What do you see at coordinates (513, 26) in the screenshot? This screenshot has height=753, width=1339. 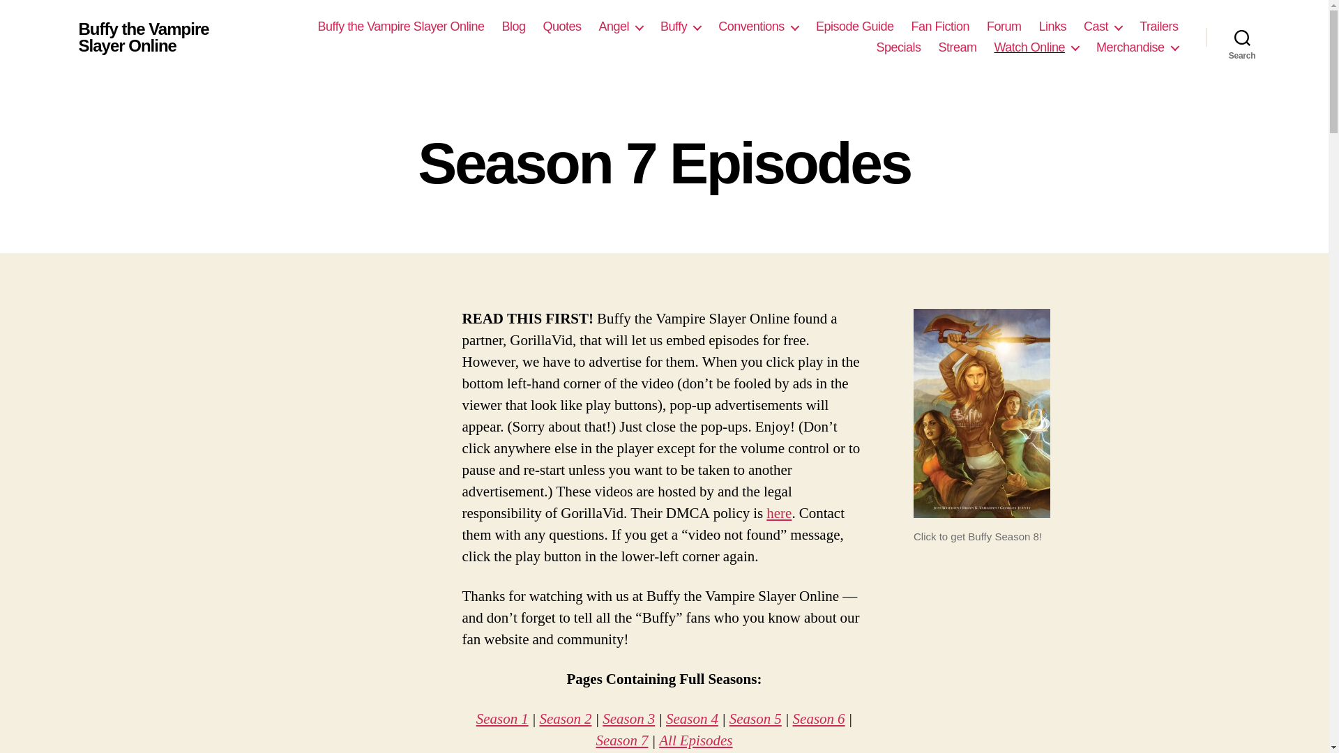 I see `Blog` at bounding box center [513, 26].